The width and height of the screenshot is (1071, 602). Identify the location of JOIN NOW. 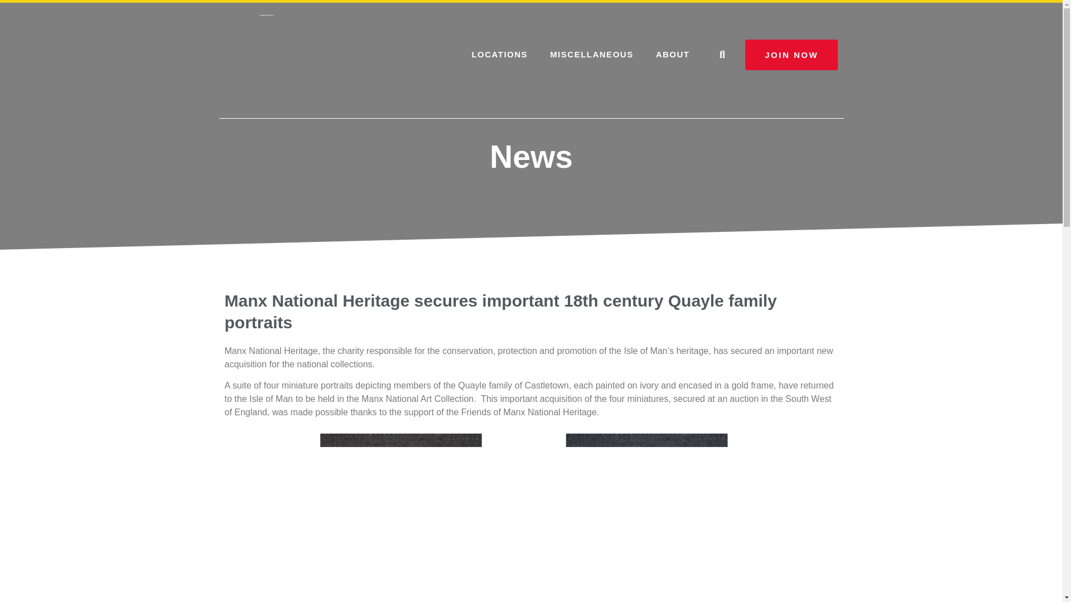
(791, 55).